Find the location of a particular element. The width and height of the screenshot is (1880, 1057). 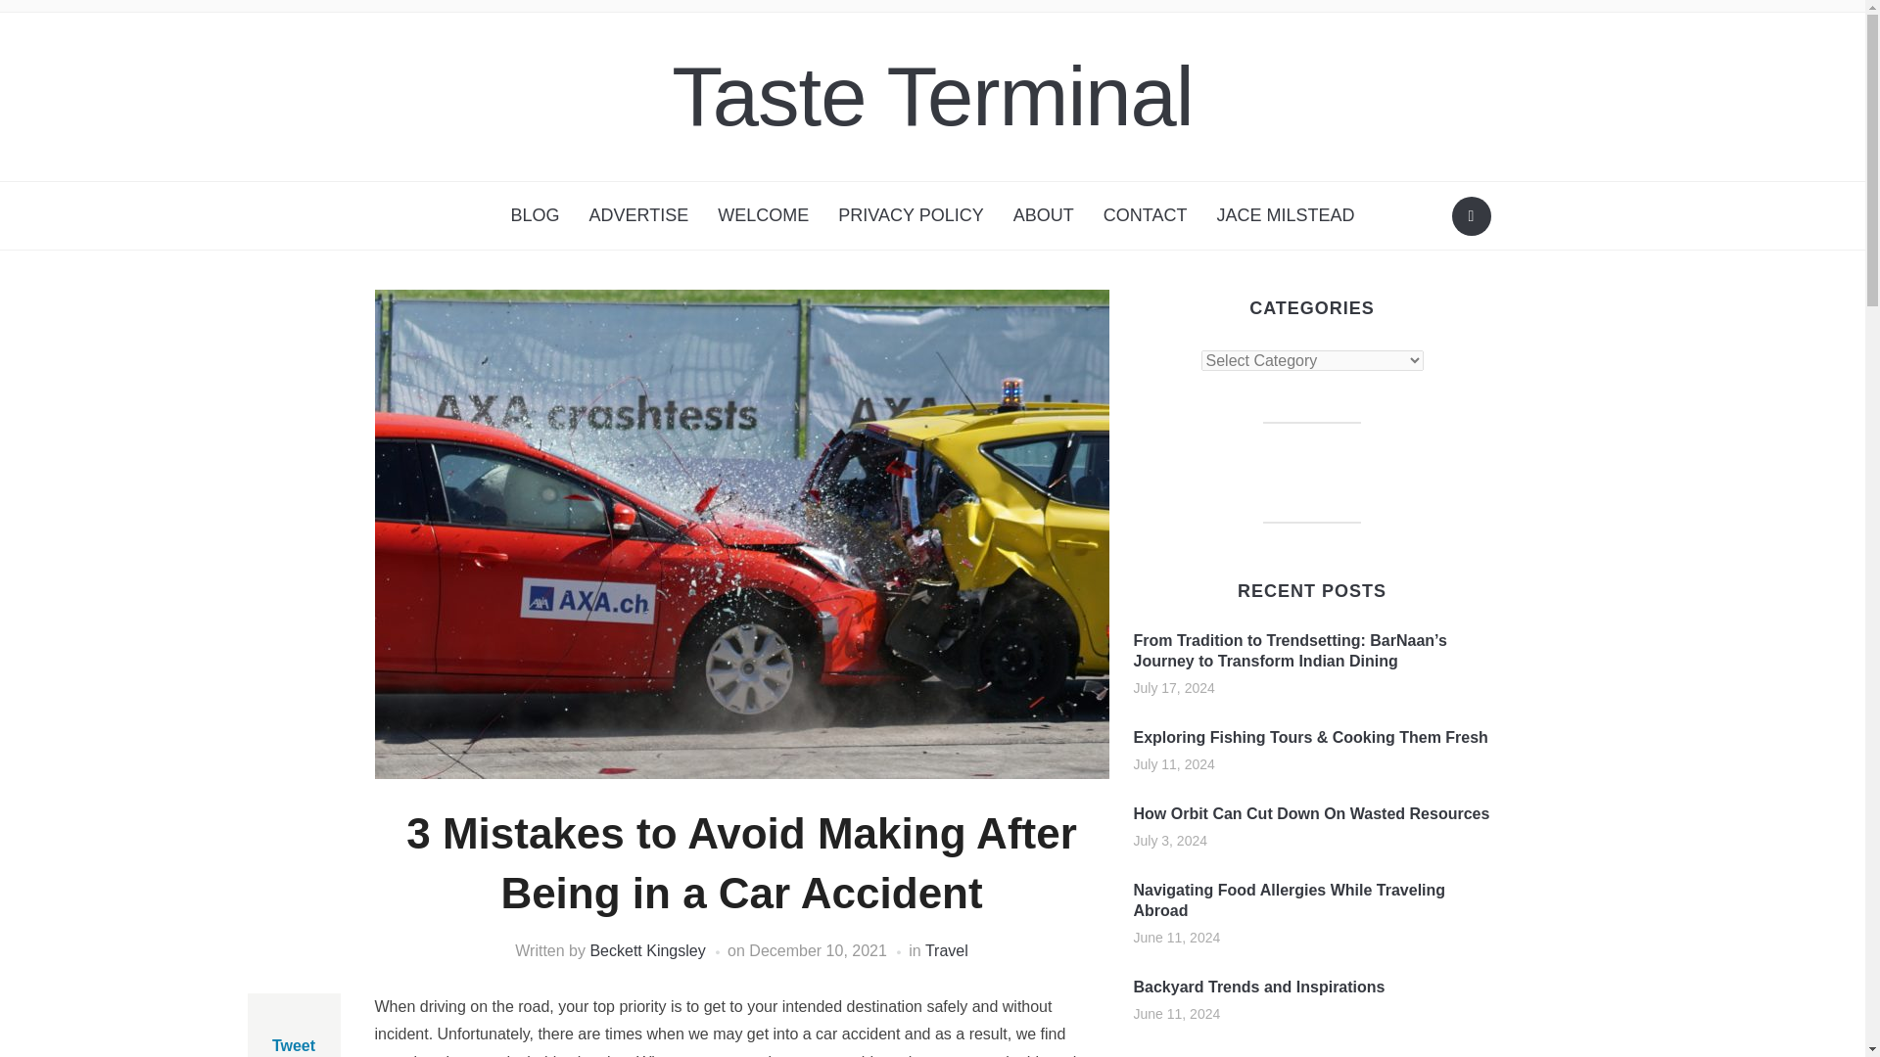

Beckett Kingsley is located at coordinates (647, 950).